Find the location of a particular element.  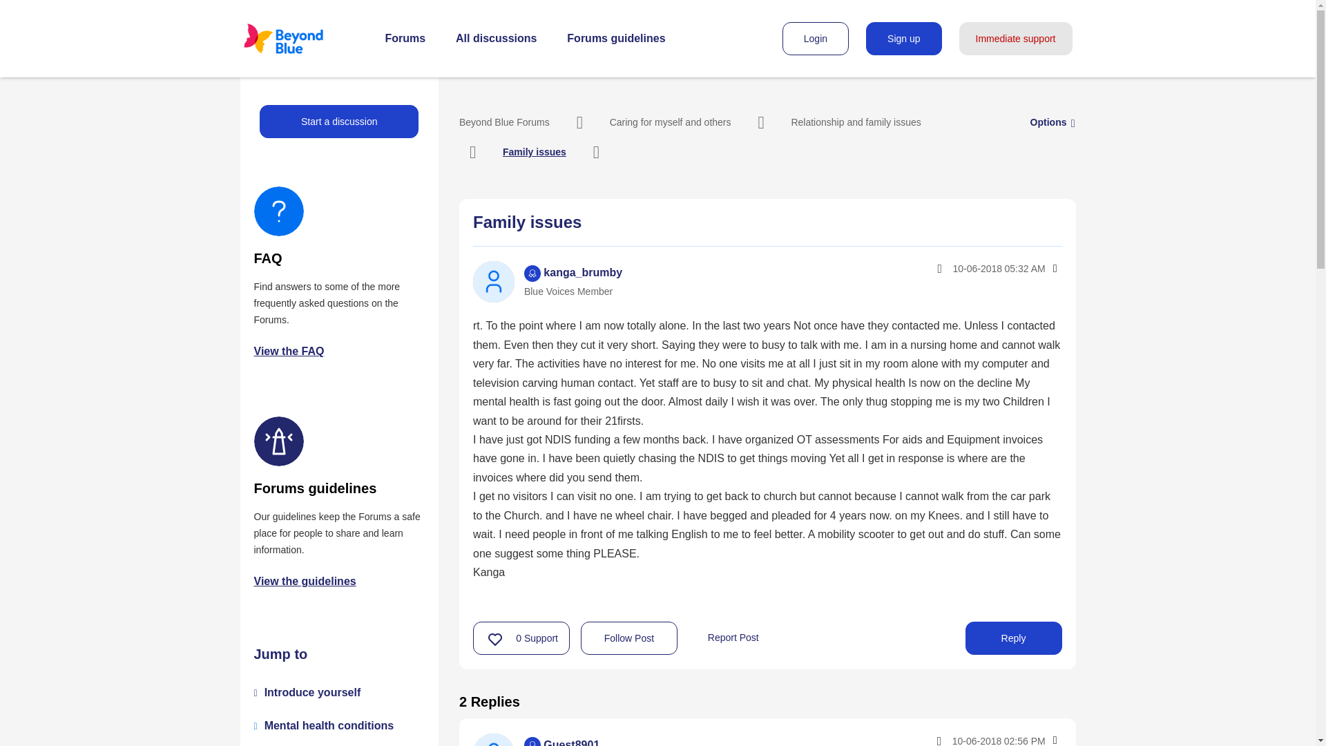

Posted on is located at coordinates (968, 739).